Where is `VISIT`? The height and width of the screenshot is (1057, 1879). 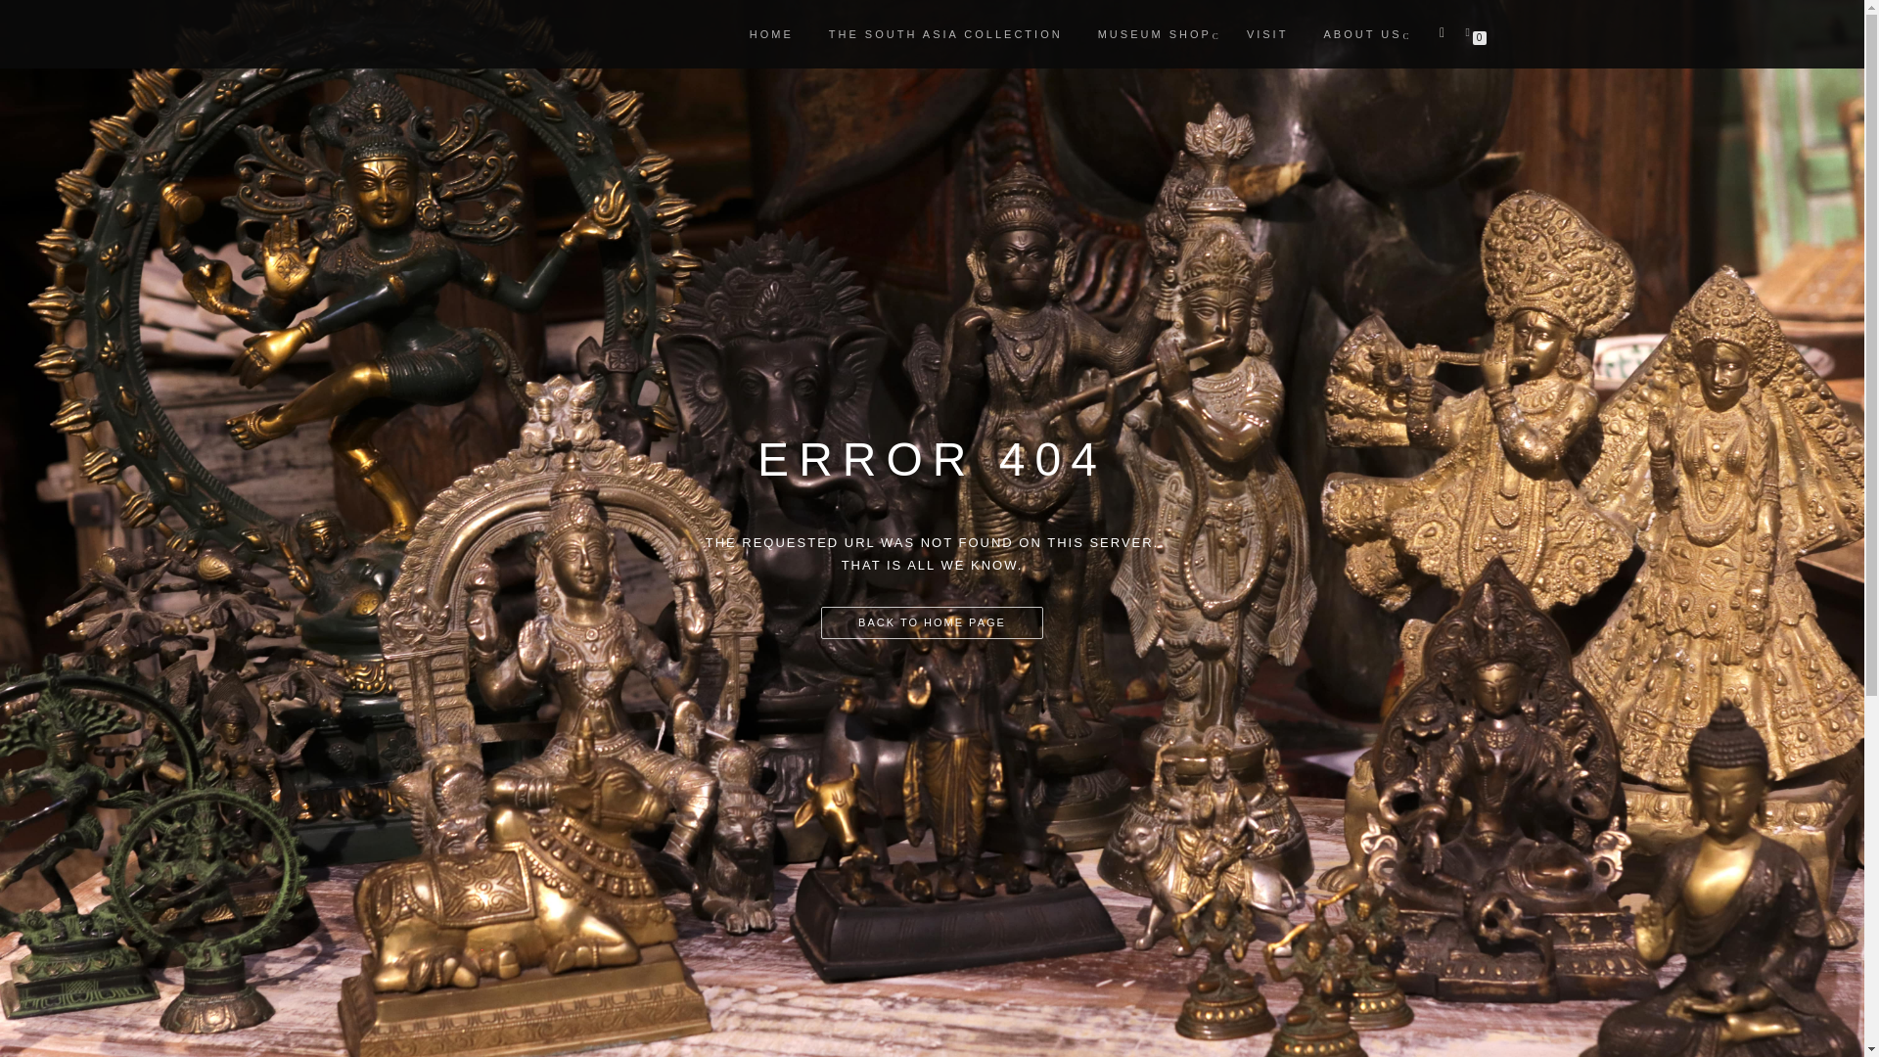 VISIT is located at coordinates (1268, 33).